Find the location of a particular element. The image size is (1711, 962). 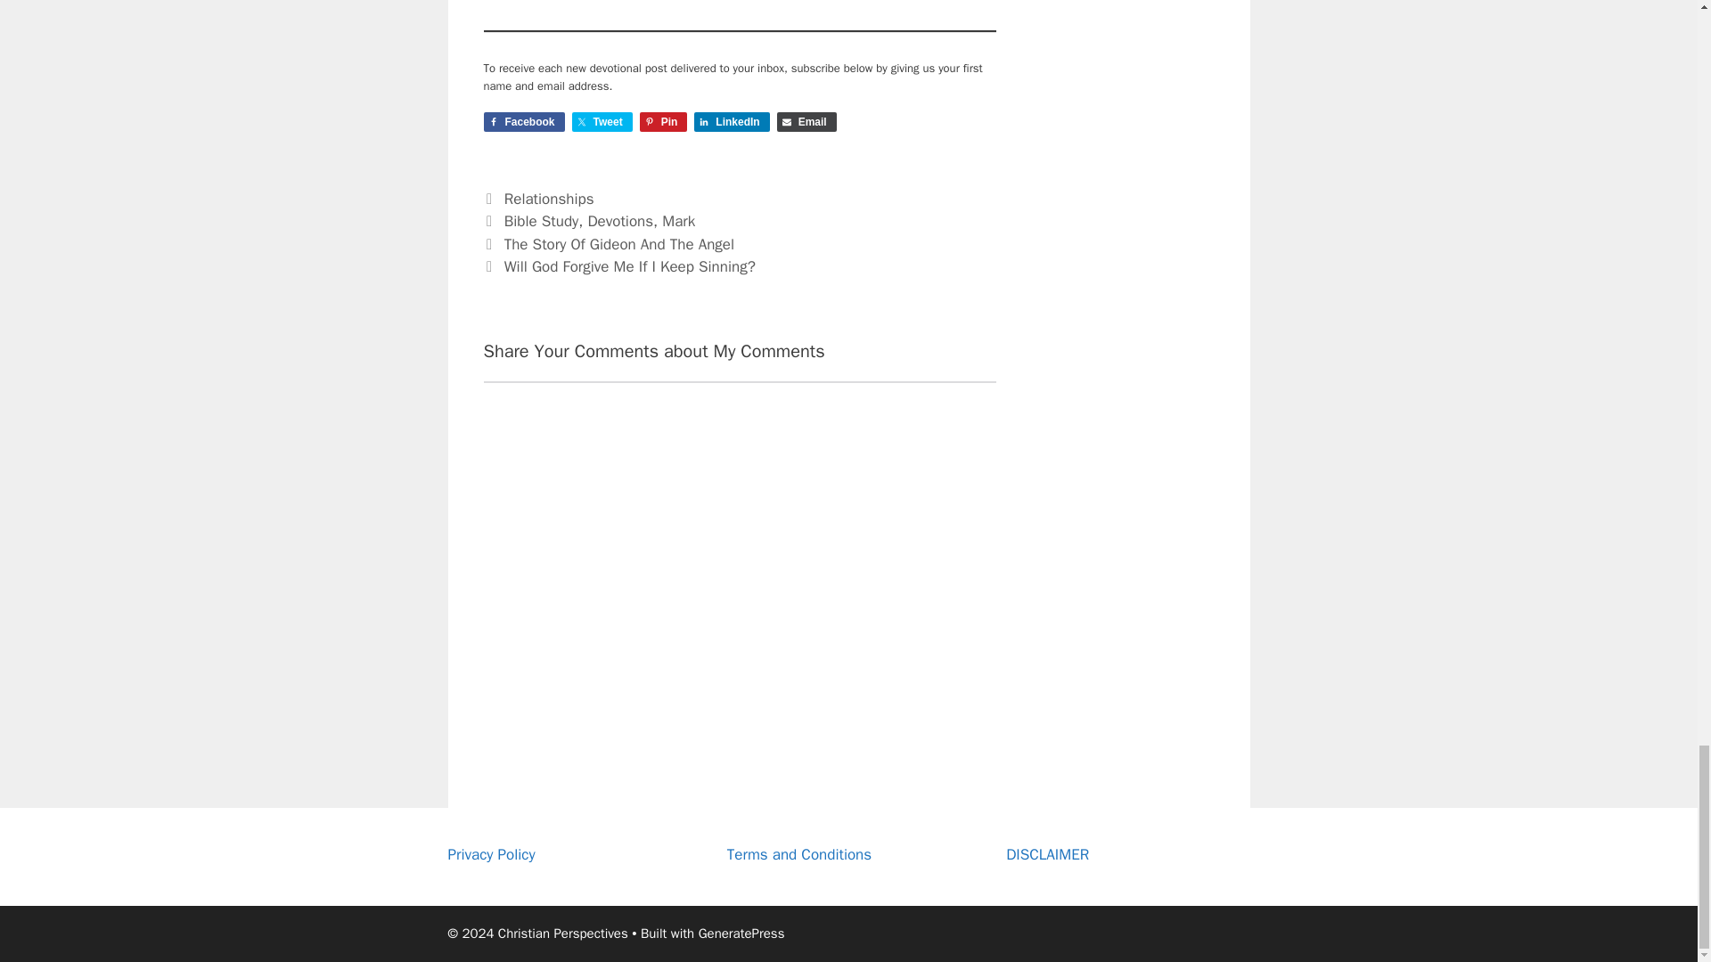

Bible Study is located at coordinates (542, 221).